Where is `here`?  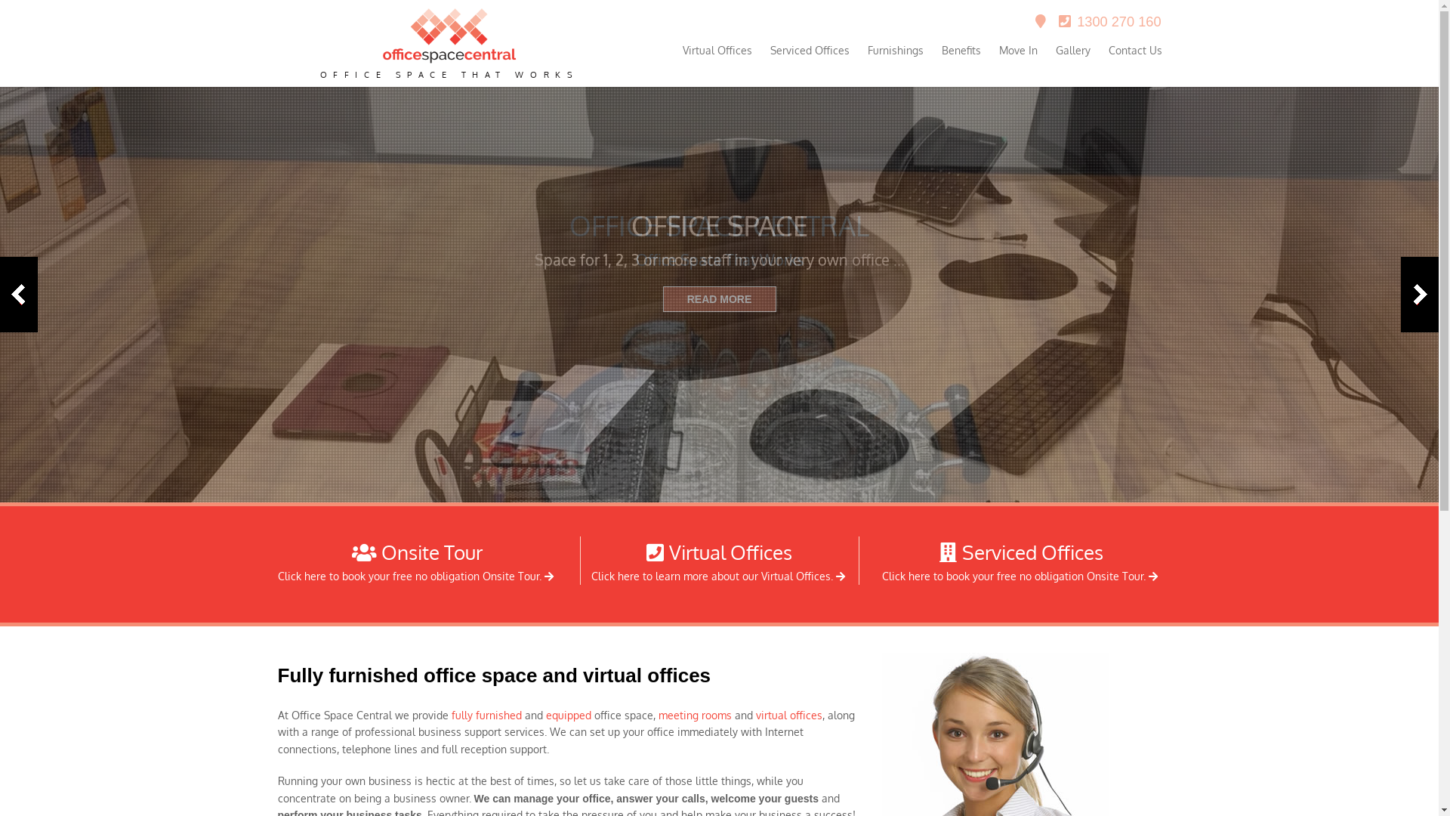
here is located at coordinates (628, 576).